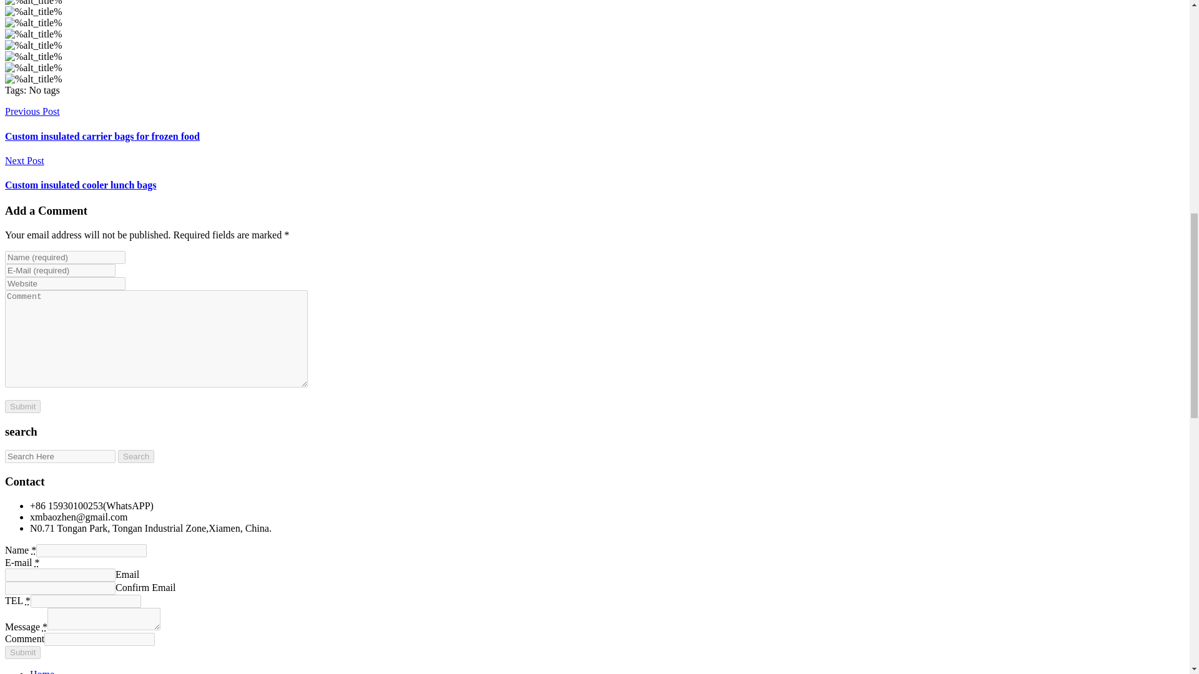 The image size is (1199, 674). What do you see at coordinates (136, 456) in the screenshot?
I see `Search` at bounding box center [136, 456].